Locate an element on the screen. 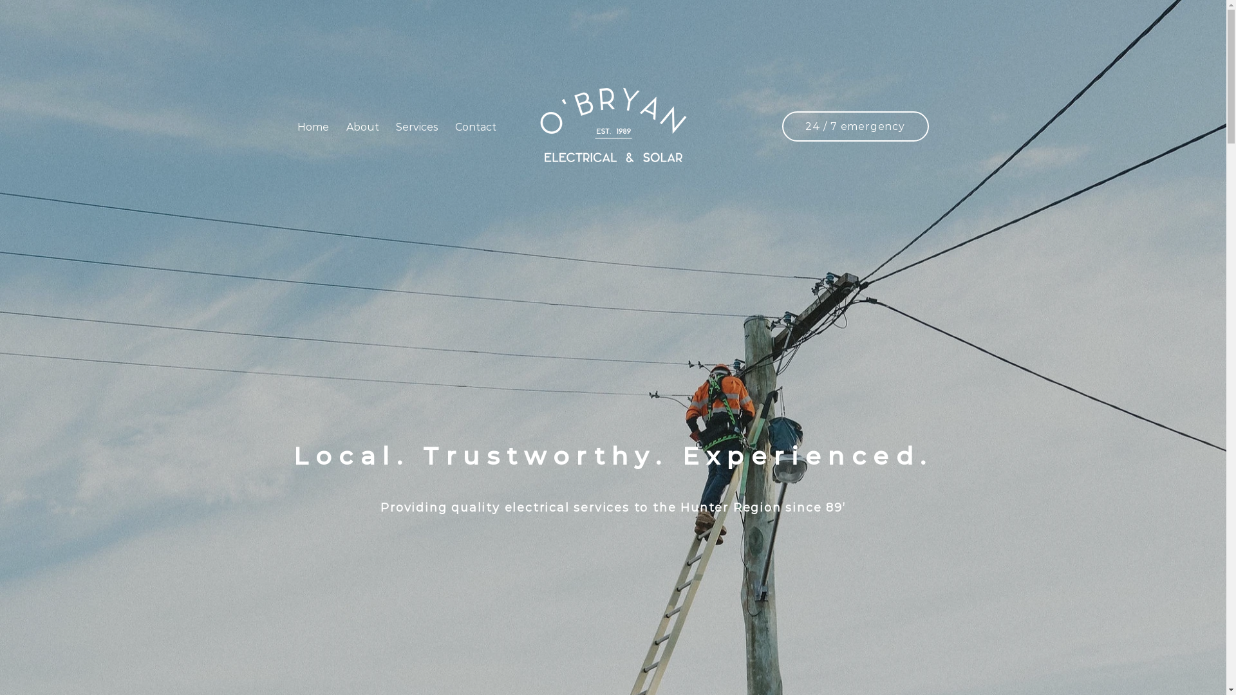  24 / 7 emergency is located at coordinates (855, 126).